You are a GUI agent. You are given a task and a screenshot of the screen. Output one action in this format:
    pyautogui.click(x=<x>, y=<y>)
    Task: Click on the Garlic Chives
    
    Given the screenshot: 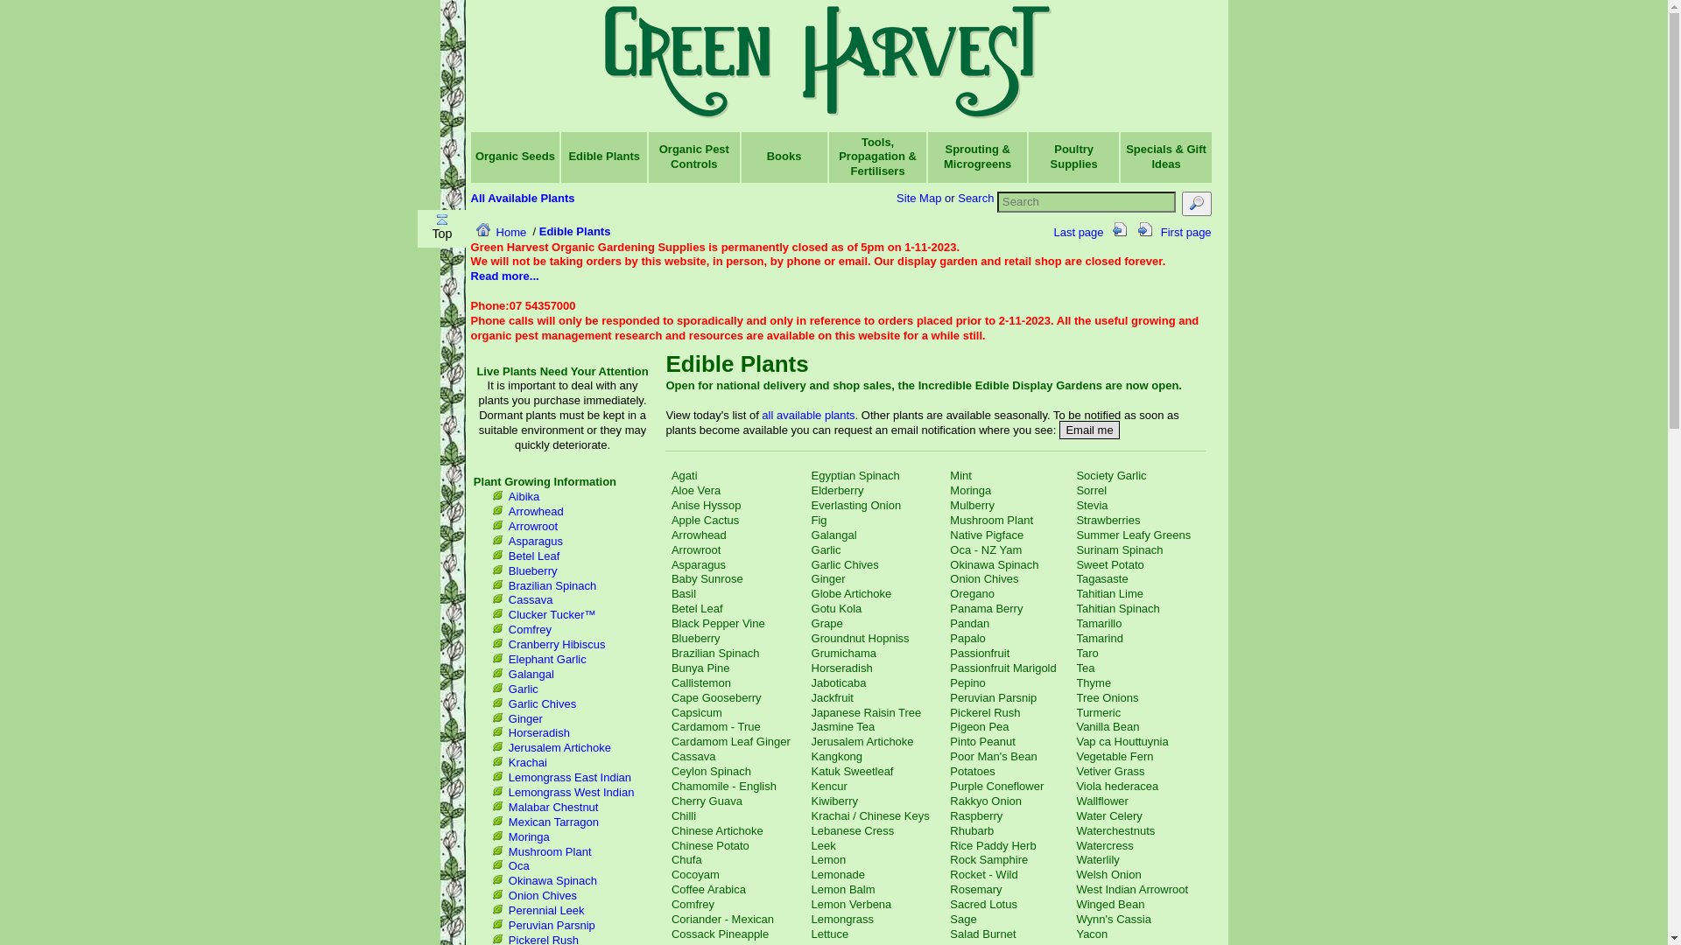 What is the action you would take?
    pyautogui.click(x=846, y=565)
    